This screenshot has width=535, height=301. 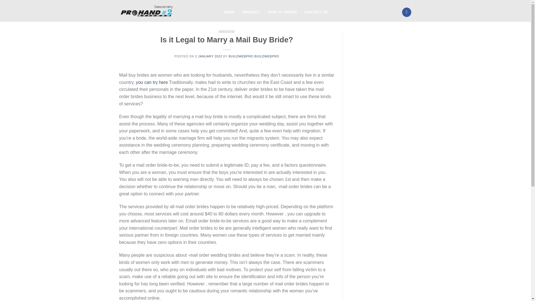 What do you see at coordinates (208, 56) in the screenshot?
I see `1 JANUARY 2022` at bounding box center [208, 56].